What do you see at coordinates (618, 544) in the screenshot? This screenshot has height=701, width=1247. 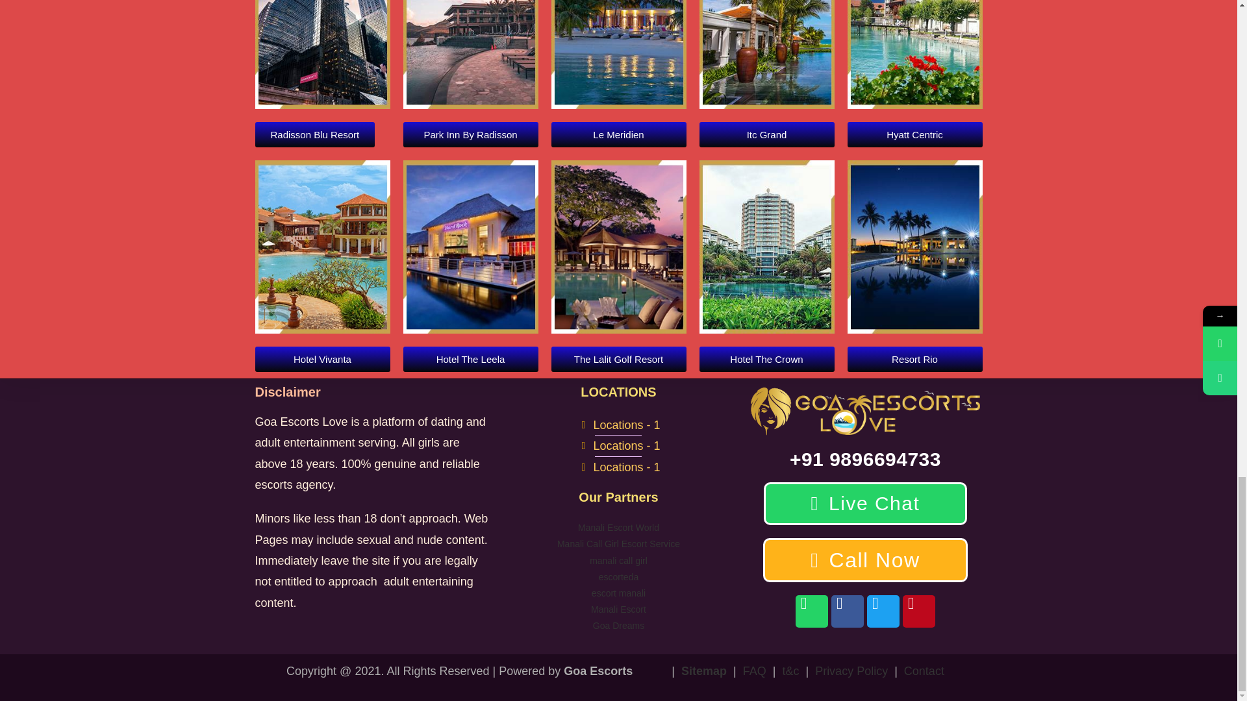 I see `Manali Call Girl Escort Service` at bounding box center [618, 544].